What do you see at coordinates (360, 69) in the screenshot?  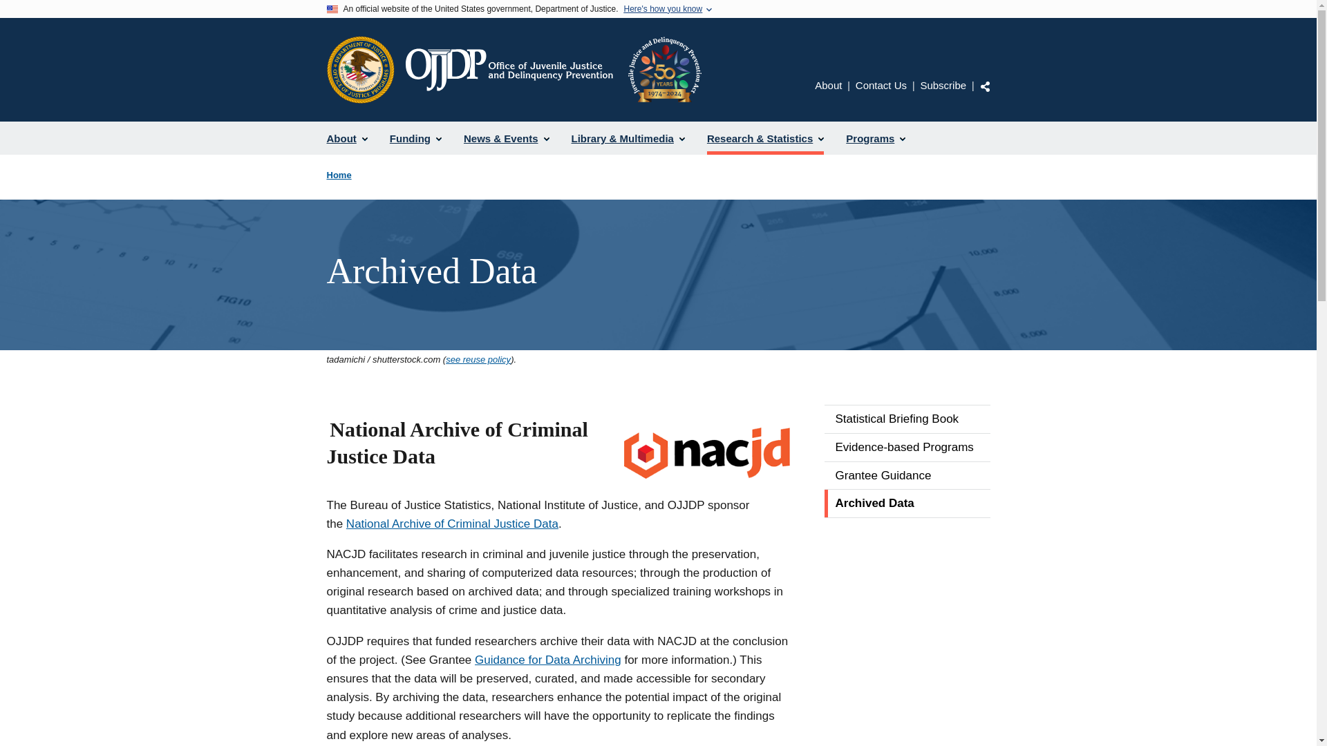 I see `Office of Justice Programs` at bounding box center [360, 69].